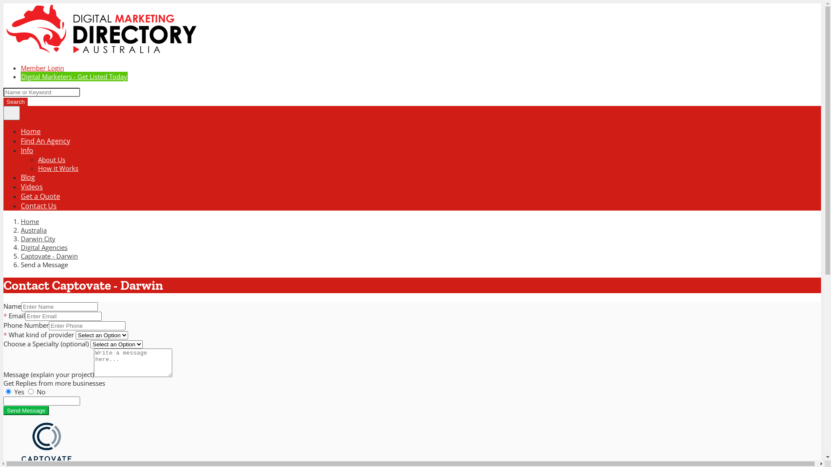 The width and height of the screenshot is (831, 467). What do you see at coordinates (101, 53) in the screenshot?
I see `Digital Marketing Directory - Australia` at bounding box center [101, 53].